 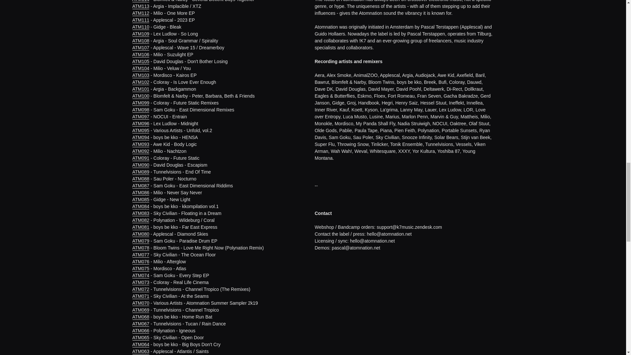 I want to click on ATM112, so click(x=140, y=13).